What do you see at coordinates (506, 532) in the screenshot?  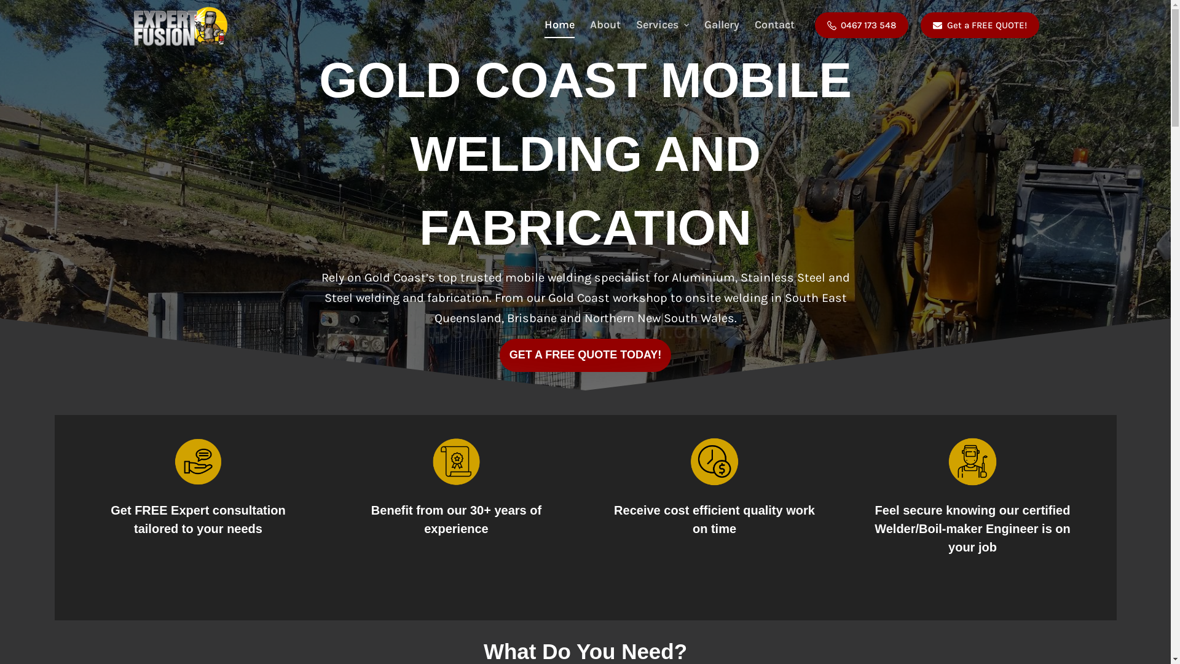 I see `Mobile Welder Nerang (4211)` at bounding box center [506, 532].